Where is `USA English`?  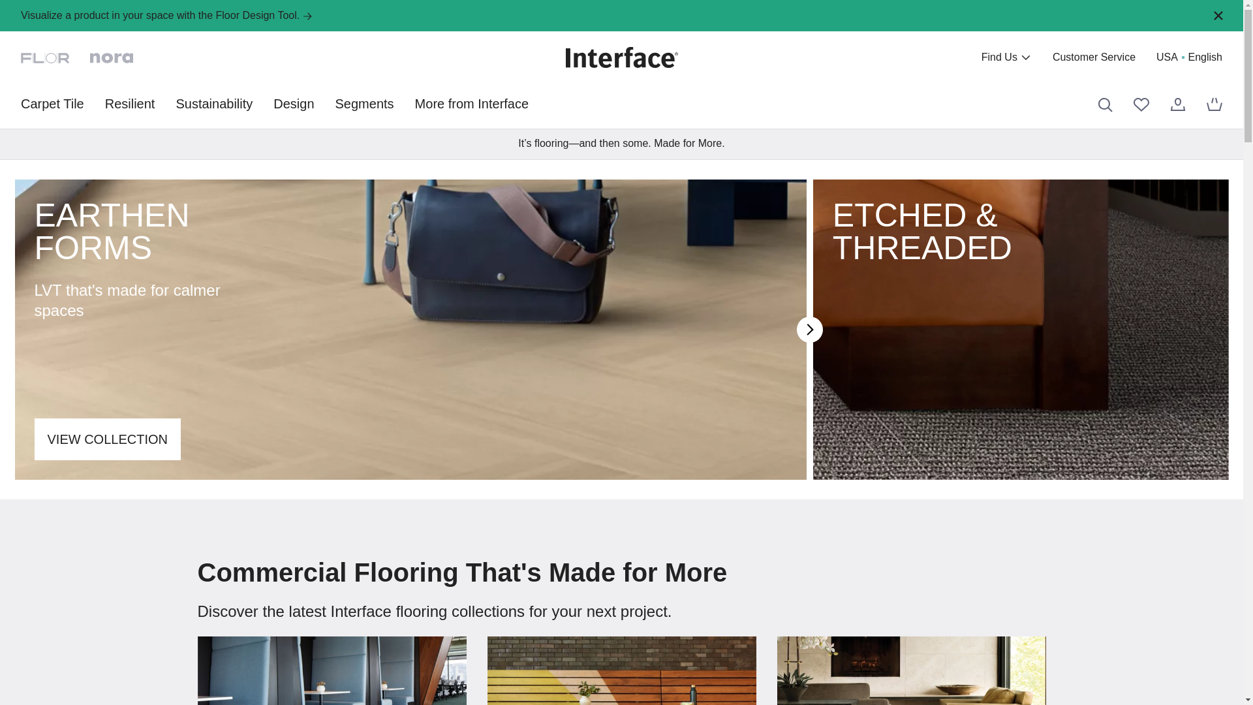
USA English is located at coordinates (1189, 57).